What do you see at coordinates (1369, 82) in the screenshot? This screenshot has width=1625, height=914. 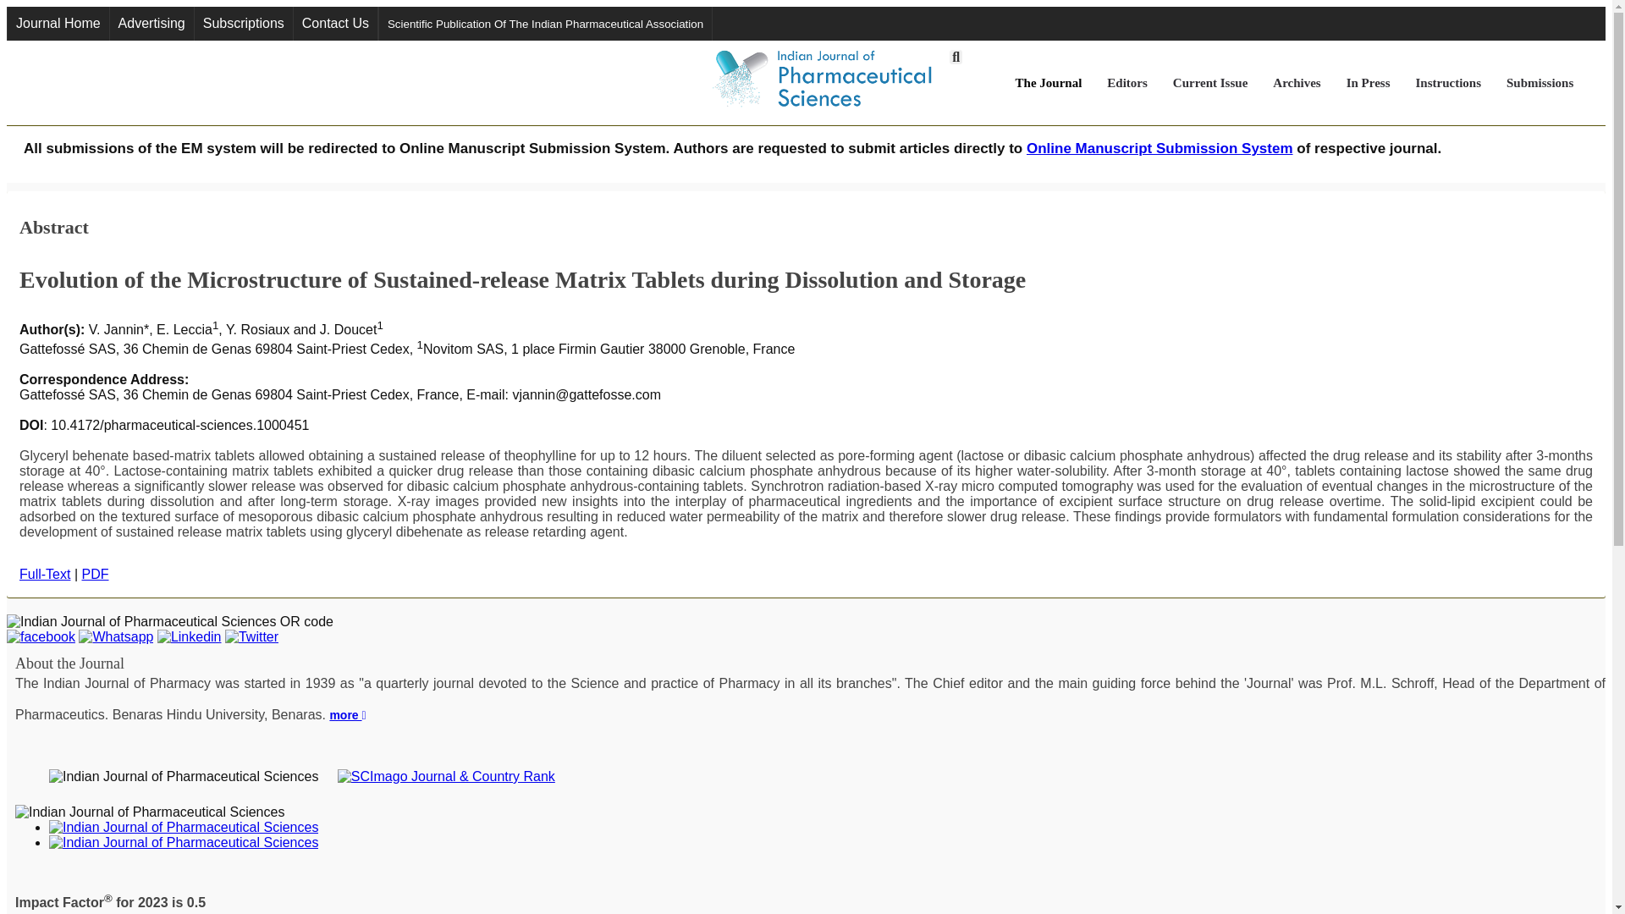 I see `Inpress` at bounding box center [1369, 82].